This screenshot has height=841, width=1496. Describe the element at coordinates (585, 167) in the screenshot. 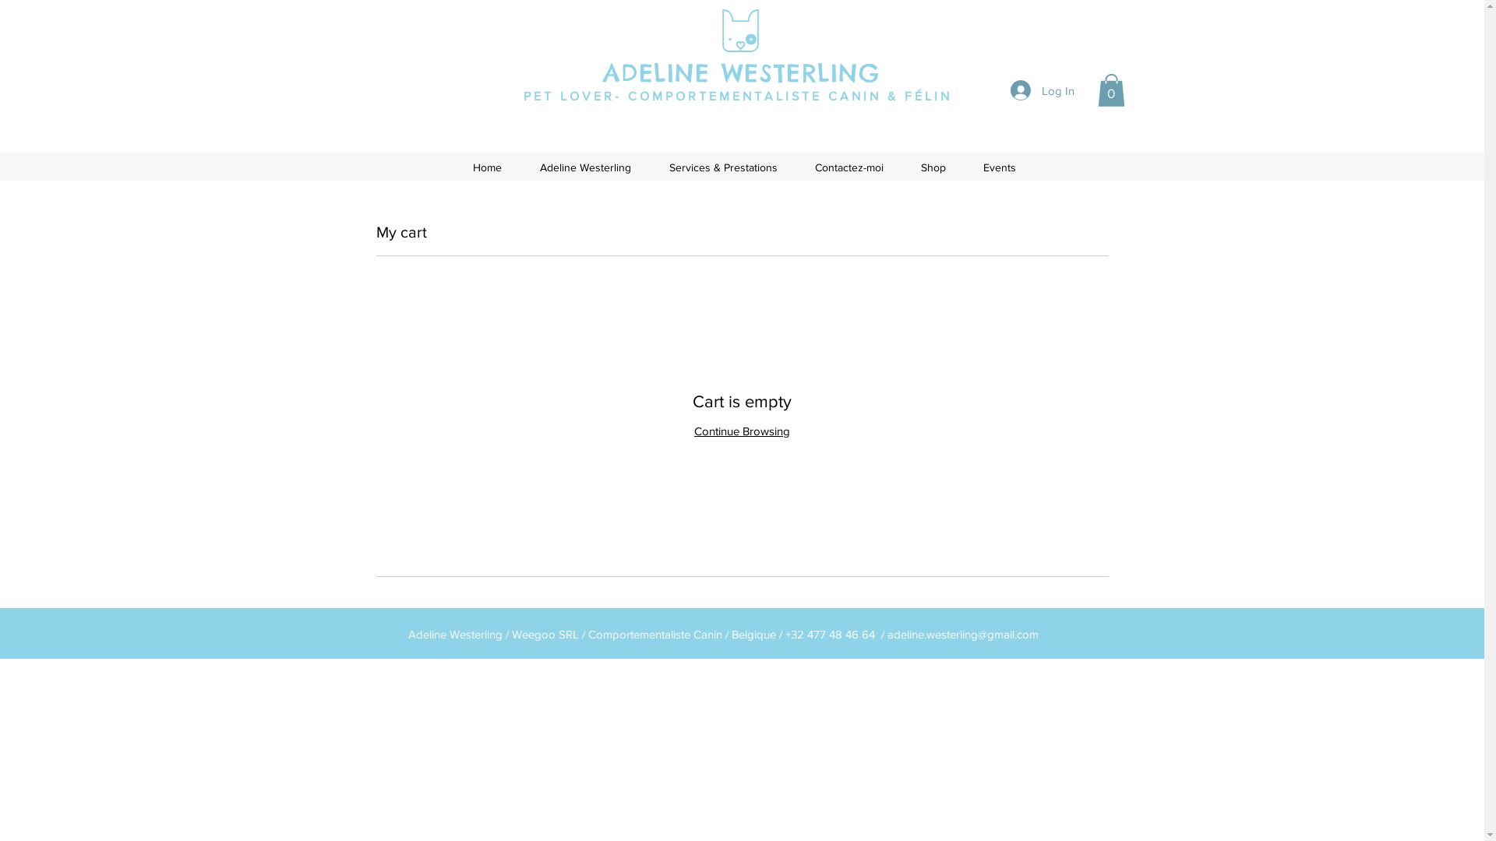

I see `Adeline Westerling` at that location.